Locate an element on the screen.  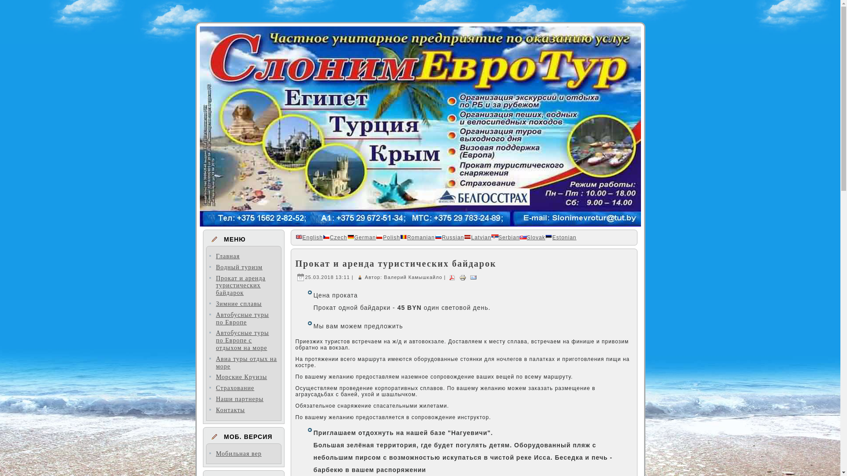
Polish is located at coordinates (388, 238).